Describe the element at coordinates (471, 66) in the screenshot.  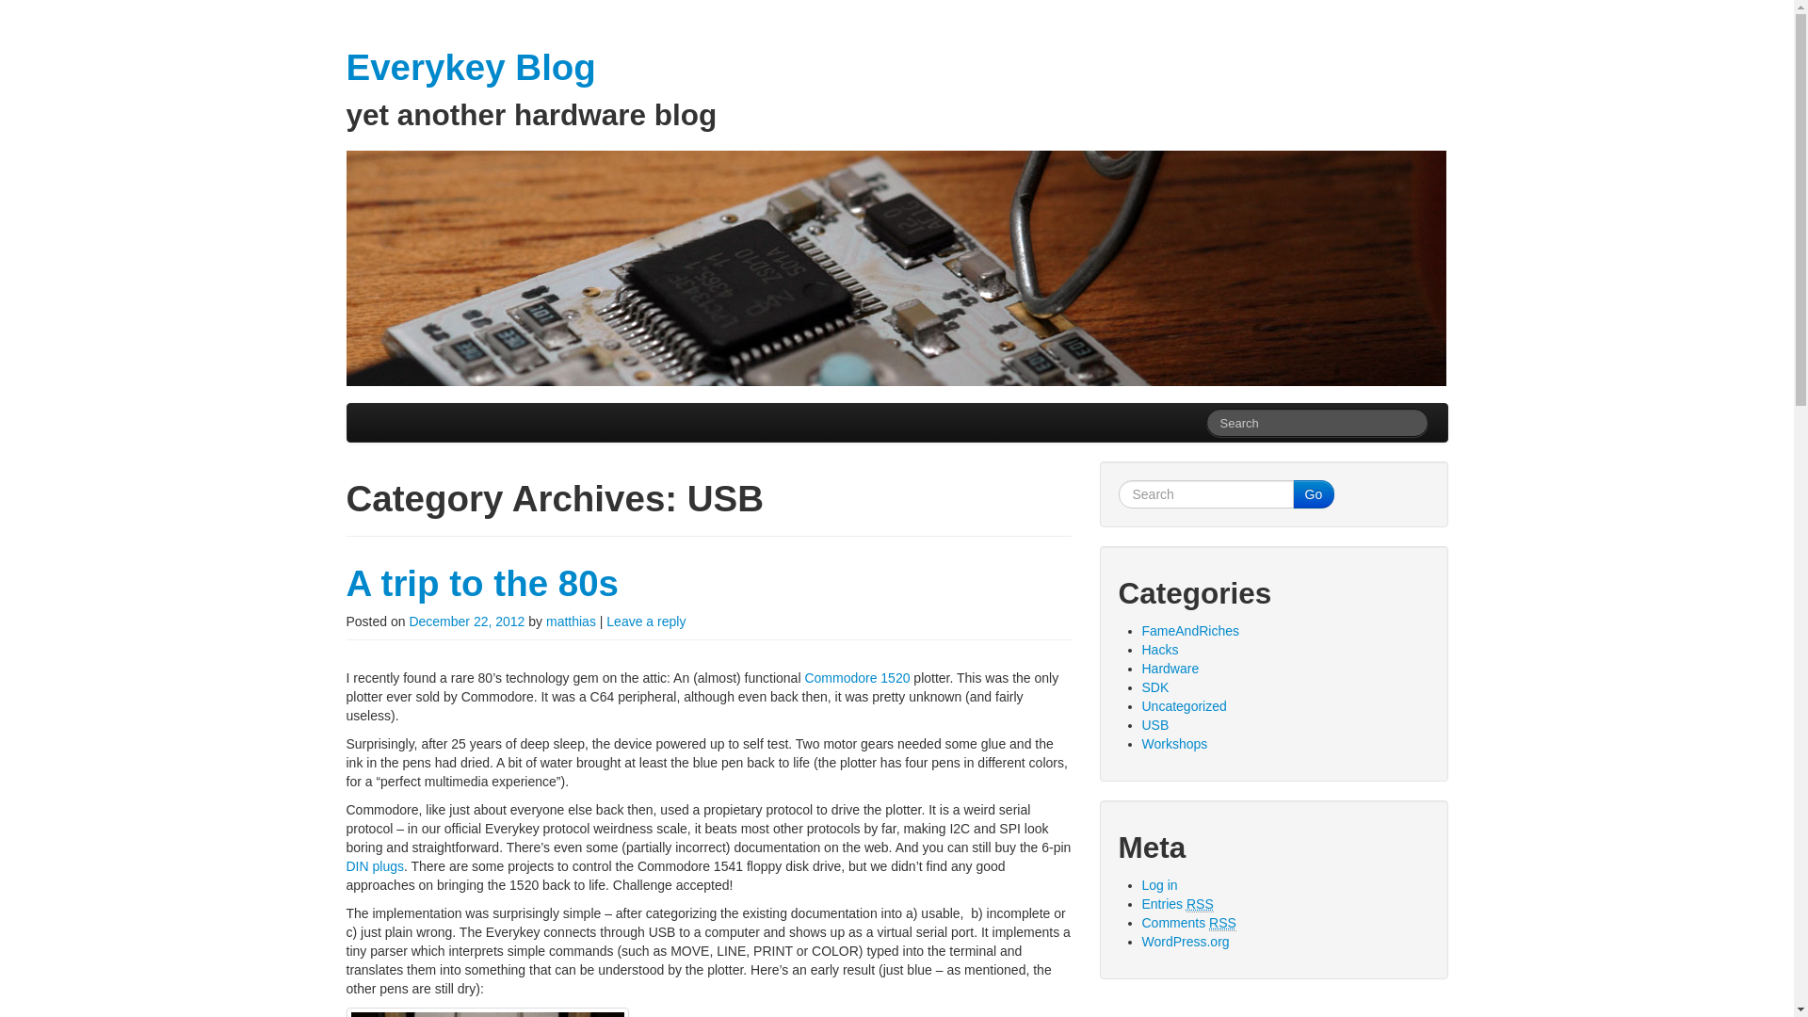
I see `Everykey Blog` at that location.